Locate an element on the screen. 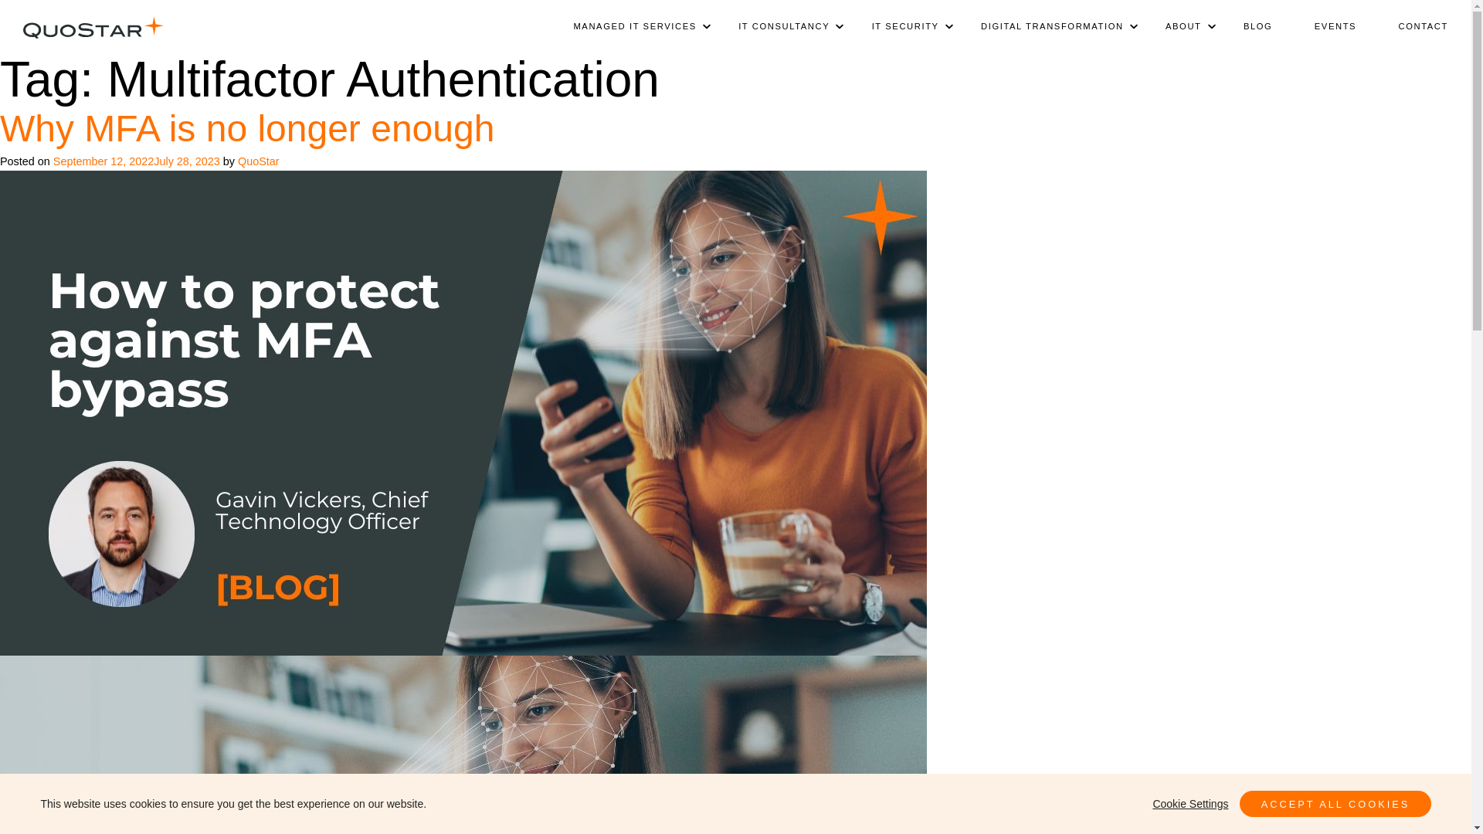  MANAGED IT SERVICES is located at coordinates (635, 26).